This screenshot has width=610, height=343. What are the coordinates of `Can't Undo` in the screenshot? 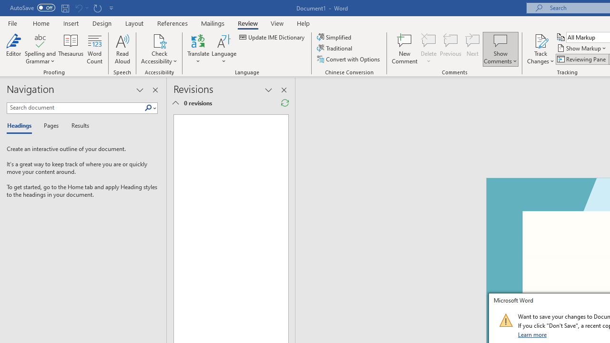 It's located at (78, 8).